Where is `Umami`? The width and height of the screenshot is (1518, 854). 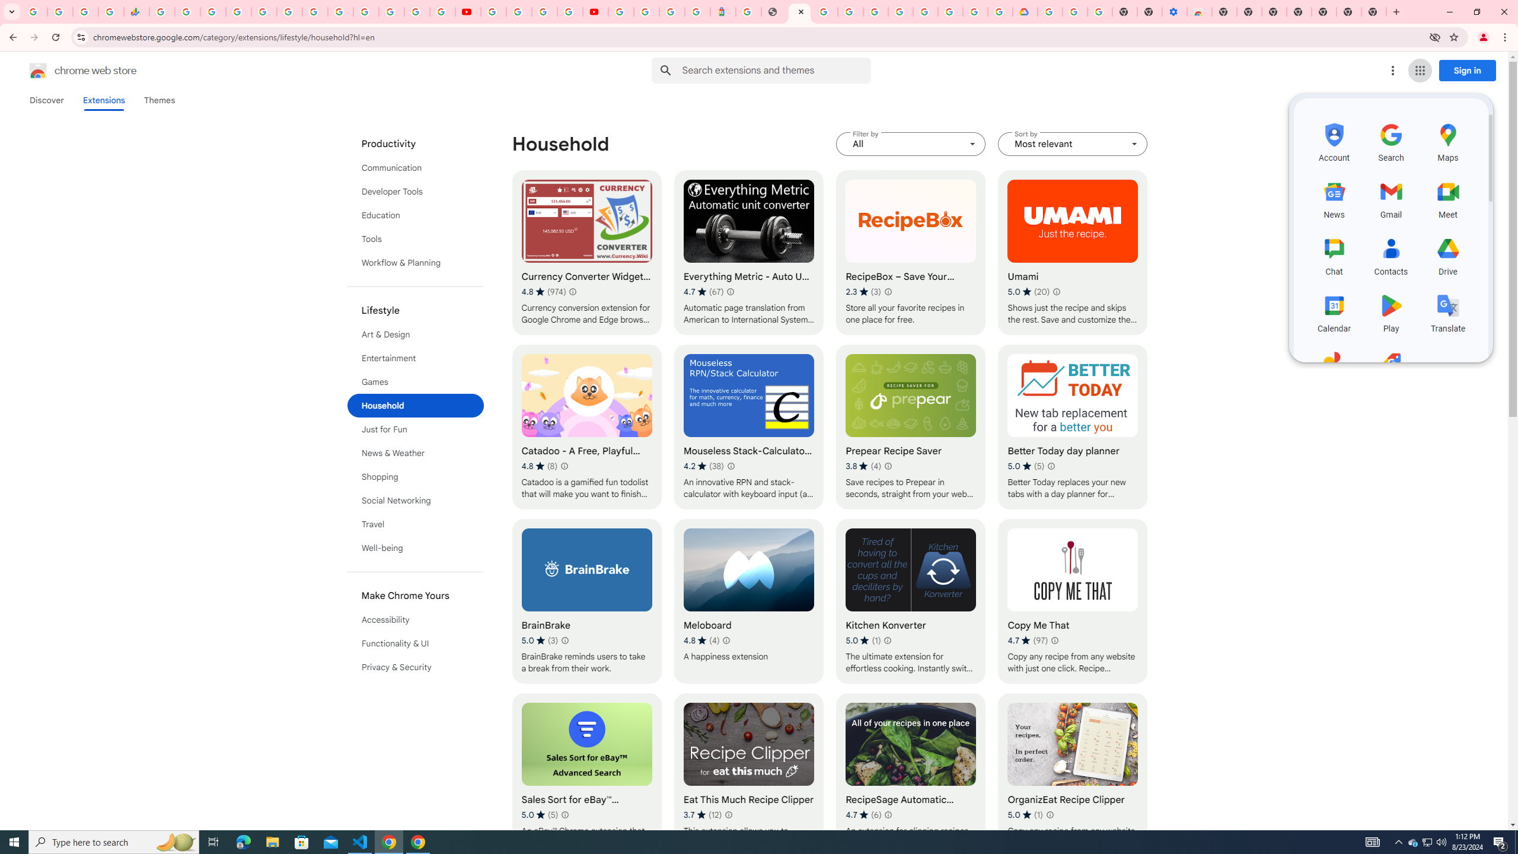
Umami is located at coordinates (1072, 252).